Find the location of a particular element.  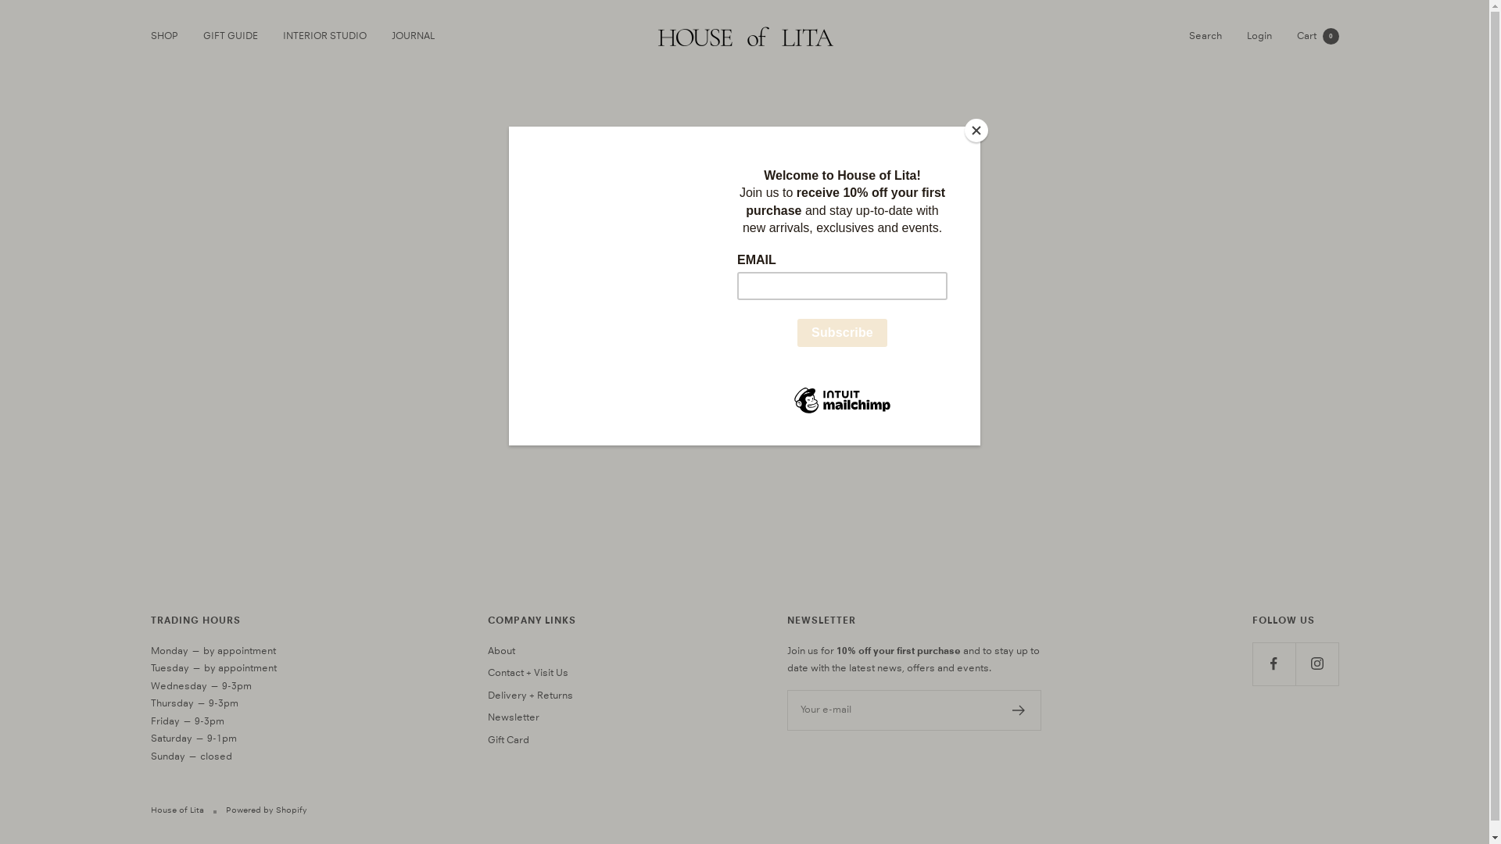

House of Lita is located at coordinates (744, 36).